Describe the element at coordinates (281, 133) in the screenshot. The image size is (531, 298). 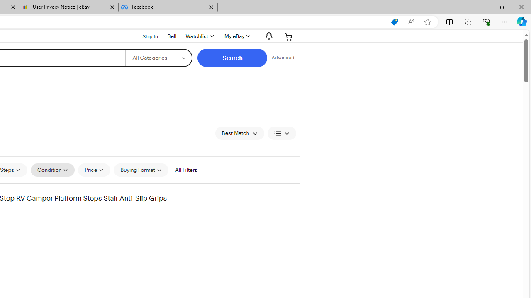
I see `View: List View` at that location.